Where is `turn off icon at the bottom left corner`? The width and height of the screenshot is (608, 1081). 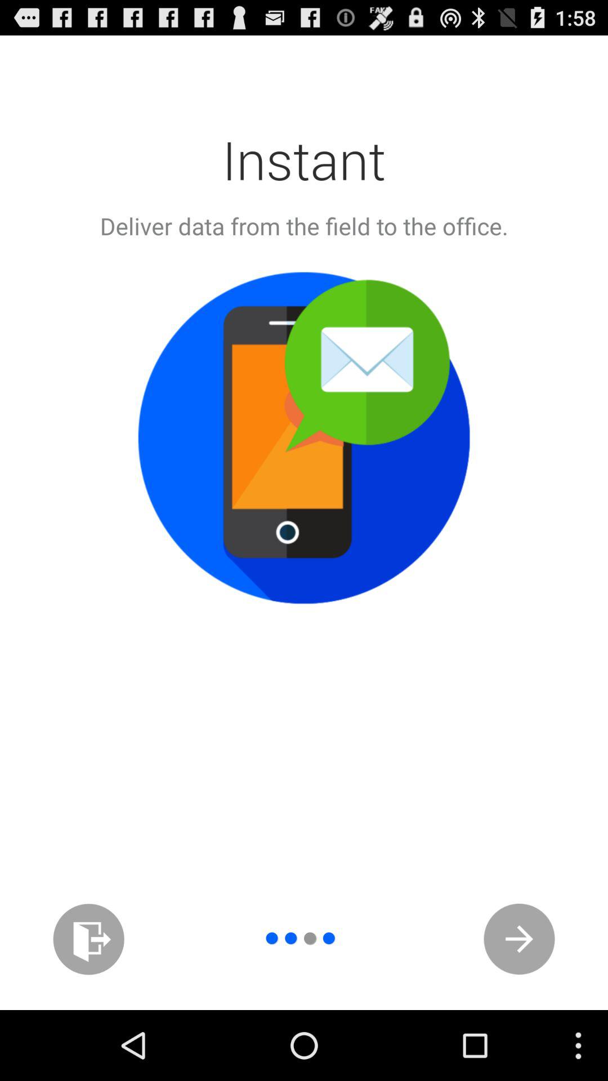
turn off icon at the bottom left corner is located at coordinates (89, 939).